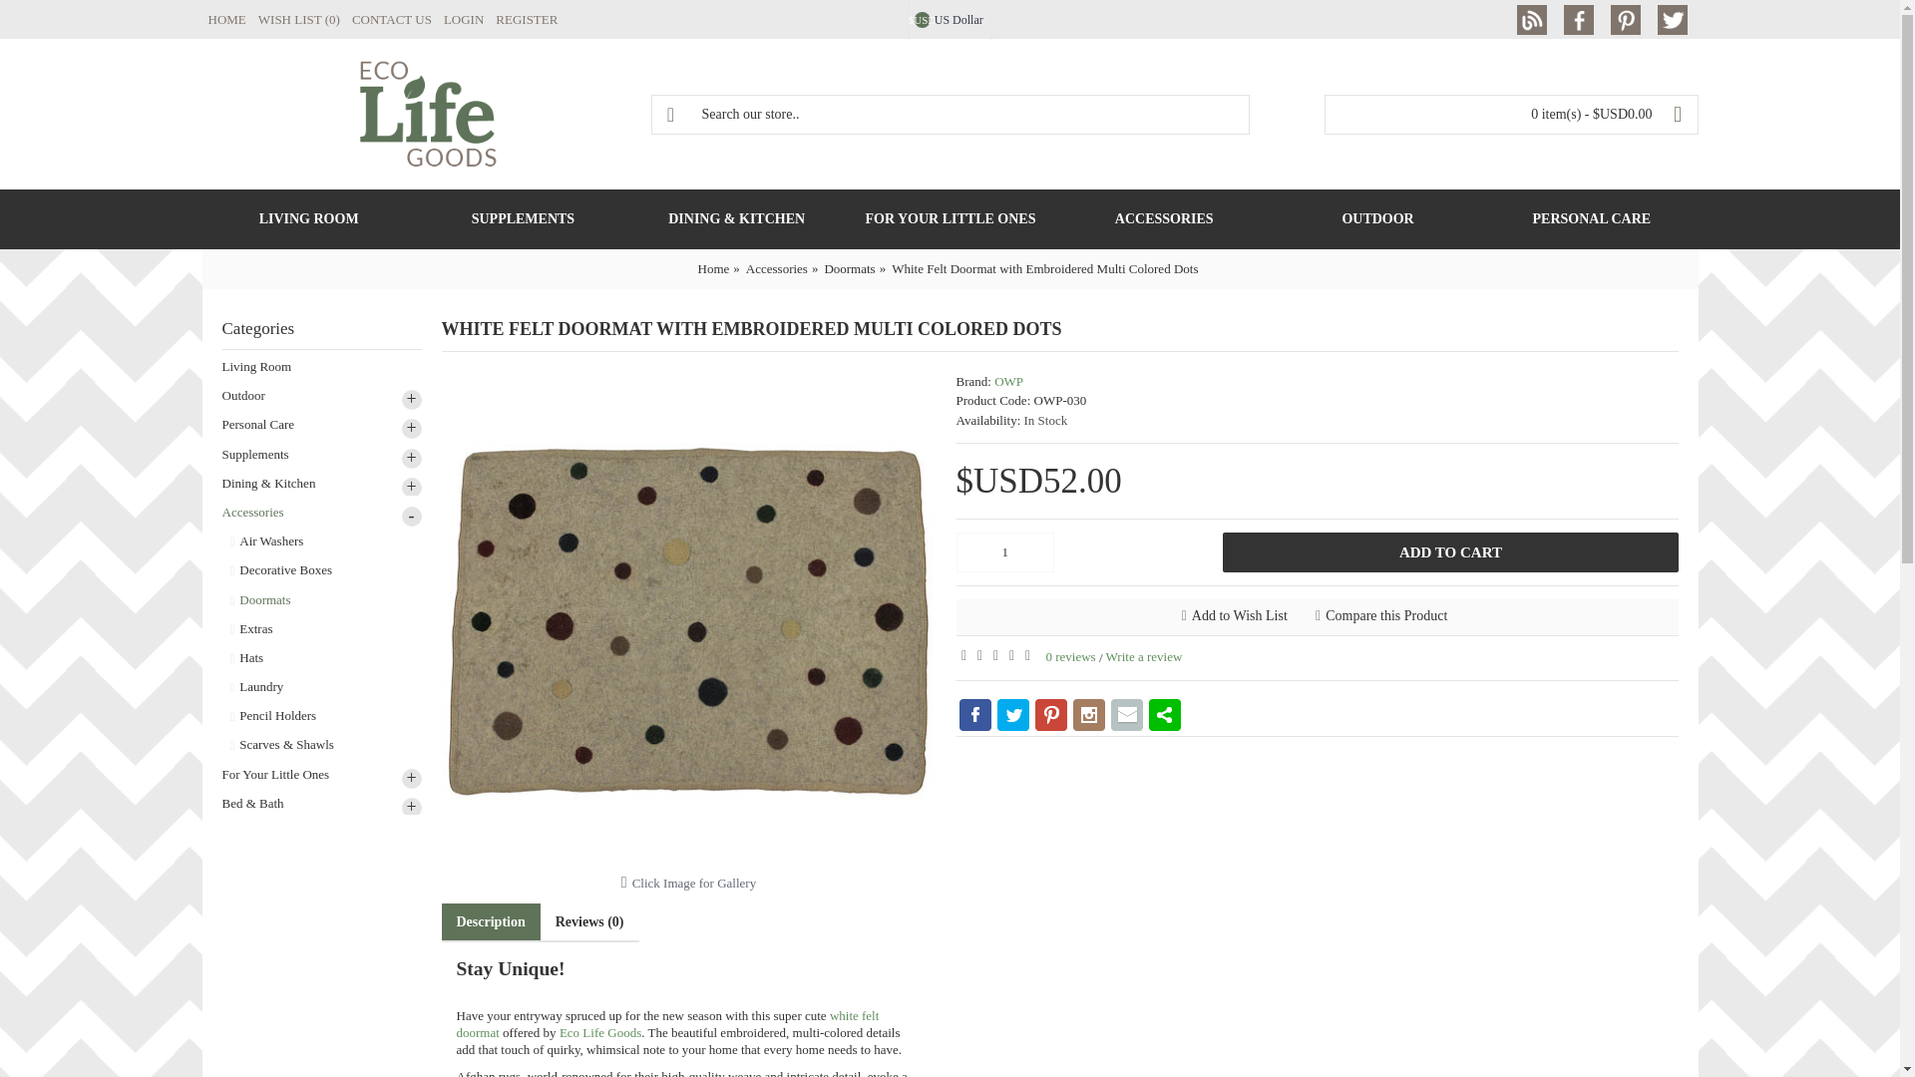 This screenshot has width=1915, height=1077. I want to click on SUPPLEMENTS, so click(523, 219).